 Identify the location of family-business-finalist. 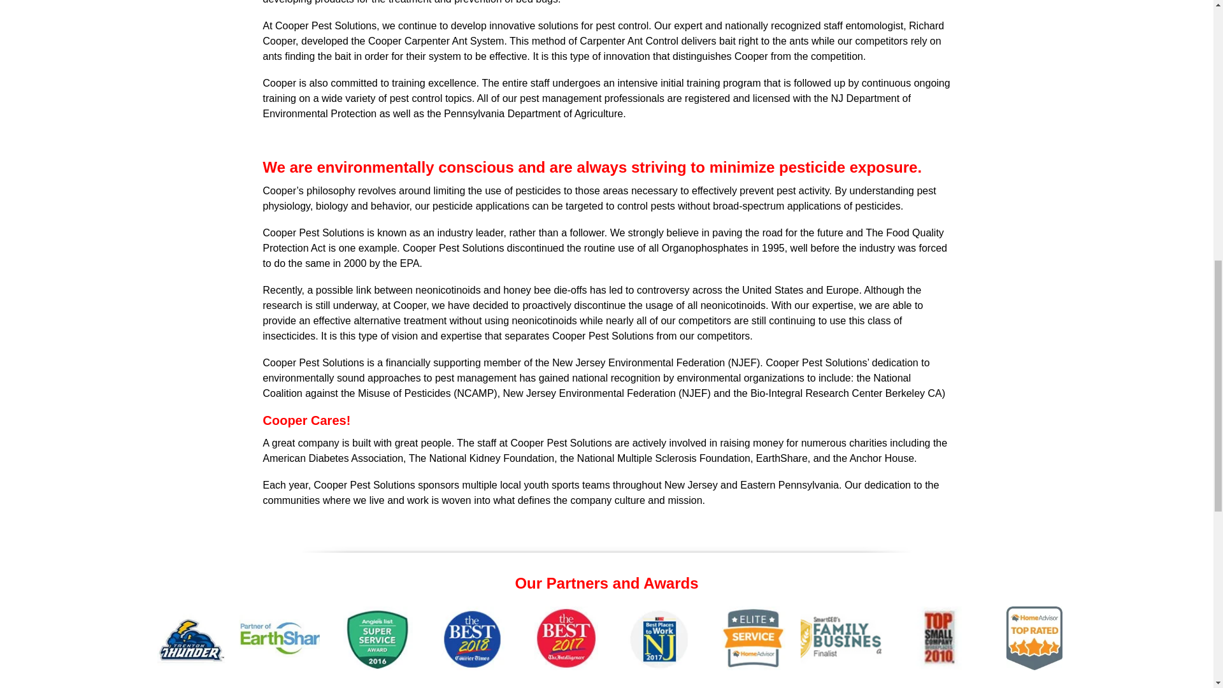
(847, 638).